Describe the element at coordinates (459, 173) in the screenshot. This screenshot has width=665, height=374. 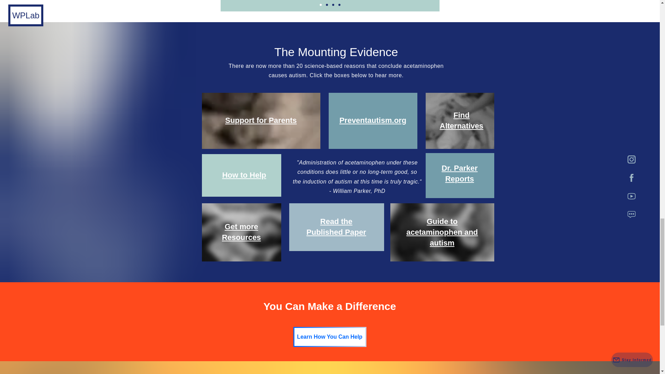
I see `Dr. Parker Reports` at that location.